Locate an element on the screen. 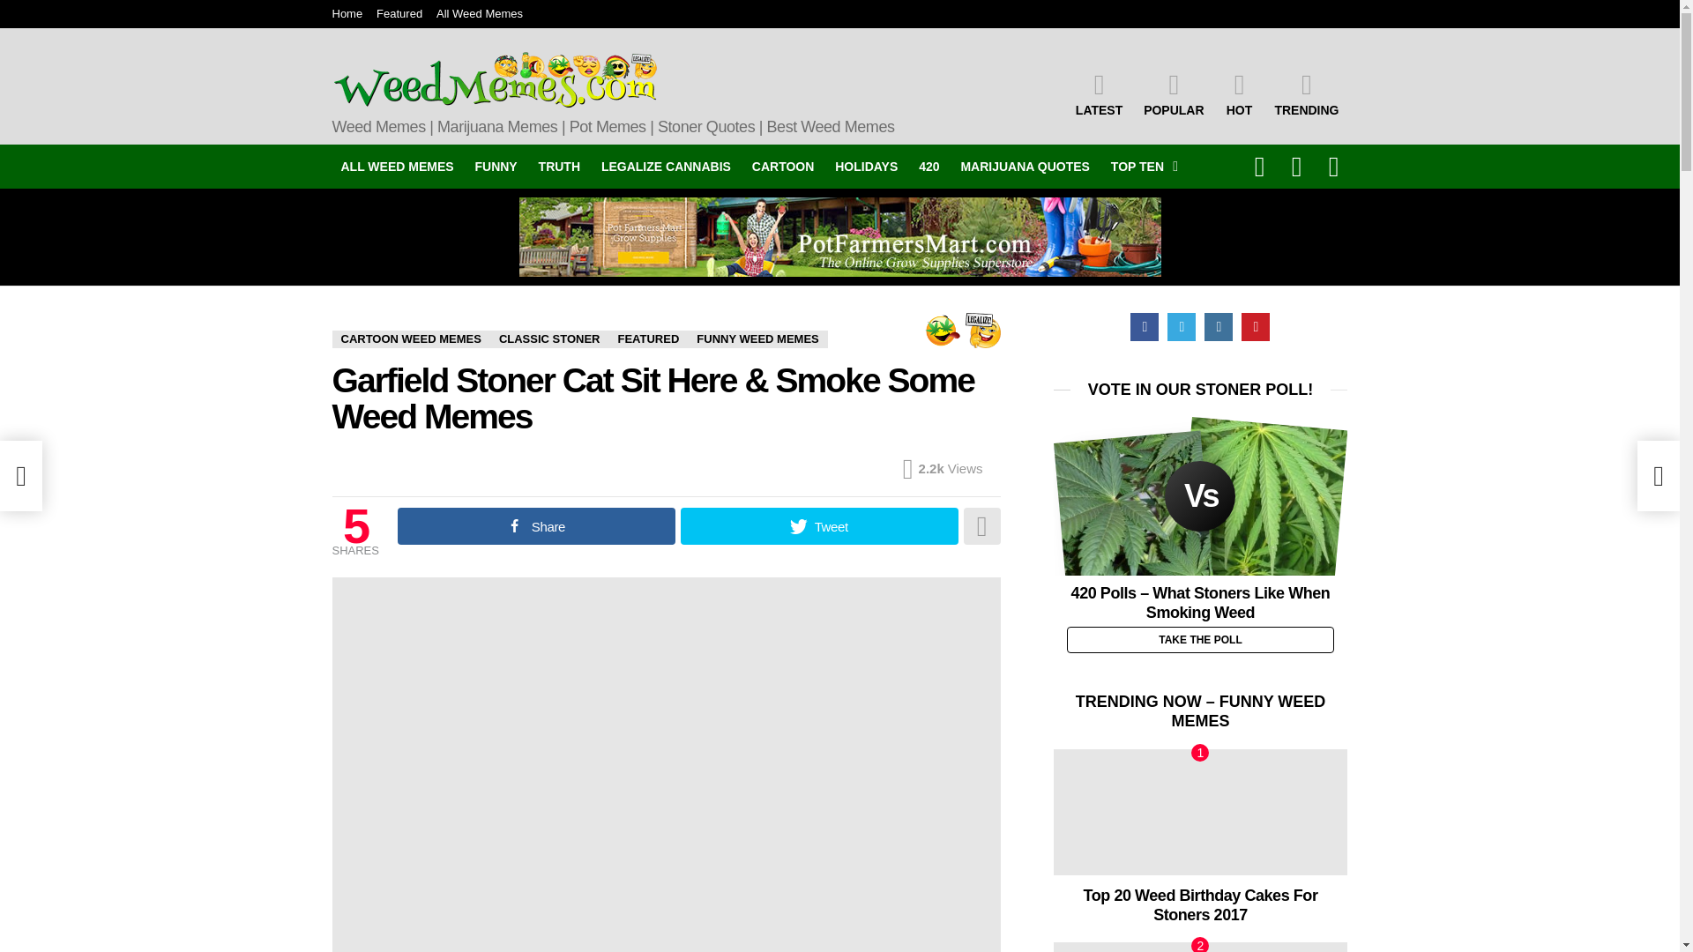 This screenshot has width=1693, height=952. TOP TEN is located at coordinates (1139, 166).